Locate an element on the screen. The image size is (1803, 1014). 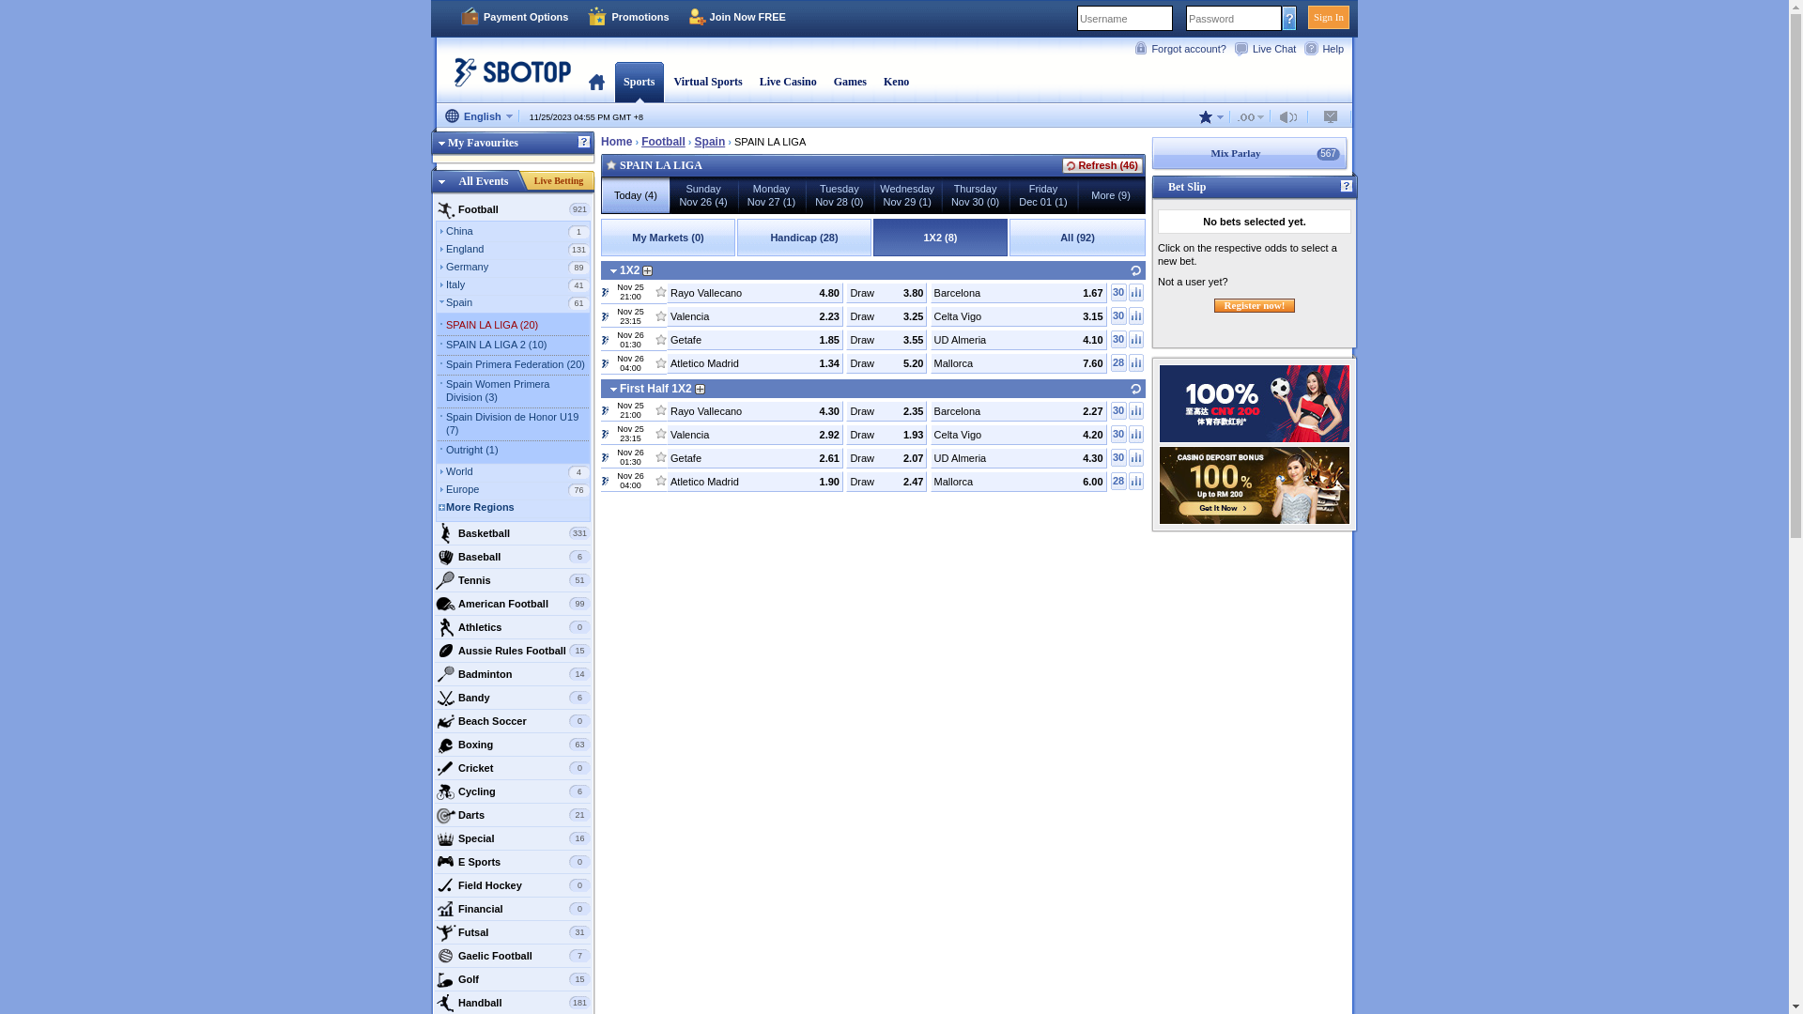
Handicap (28) is located at coordinates (804, 238).